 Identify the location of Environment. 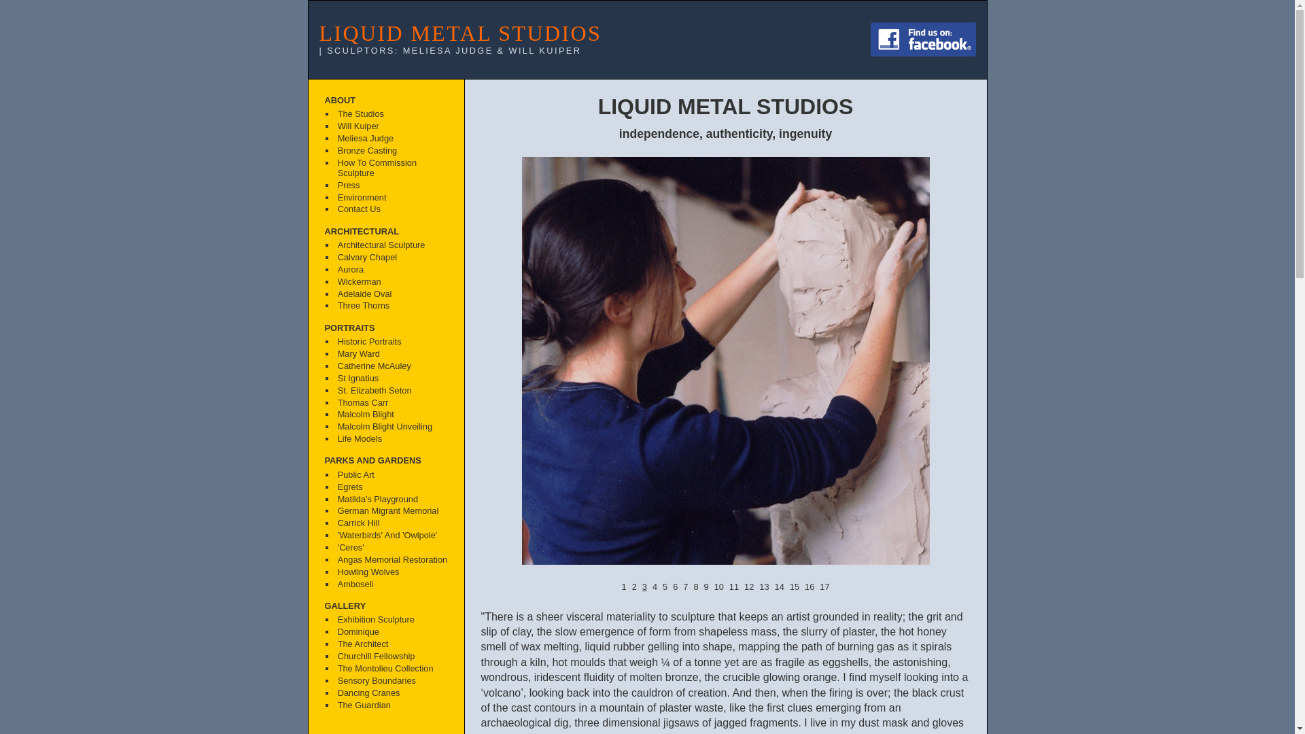
(391, 198).